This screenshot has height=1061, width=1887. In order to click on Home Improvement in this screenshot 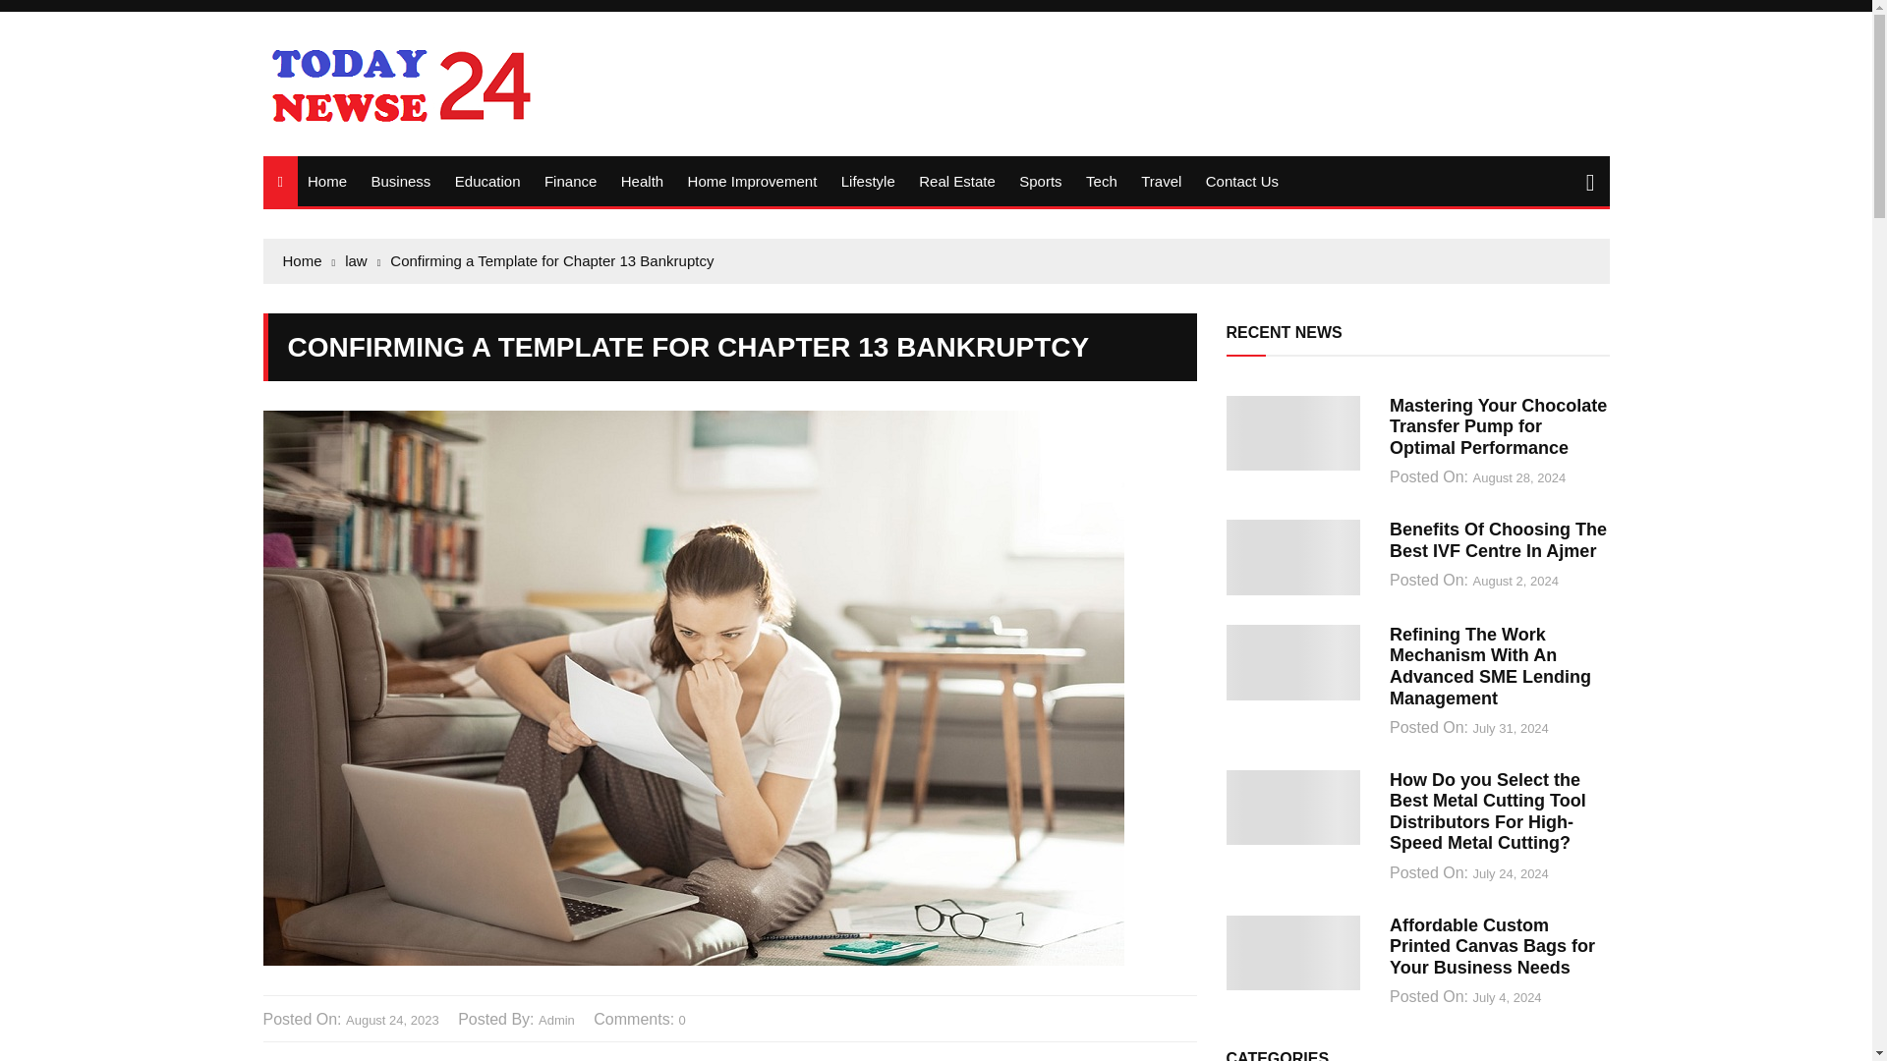, I will do `click(753, 181)`.